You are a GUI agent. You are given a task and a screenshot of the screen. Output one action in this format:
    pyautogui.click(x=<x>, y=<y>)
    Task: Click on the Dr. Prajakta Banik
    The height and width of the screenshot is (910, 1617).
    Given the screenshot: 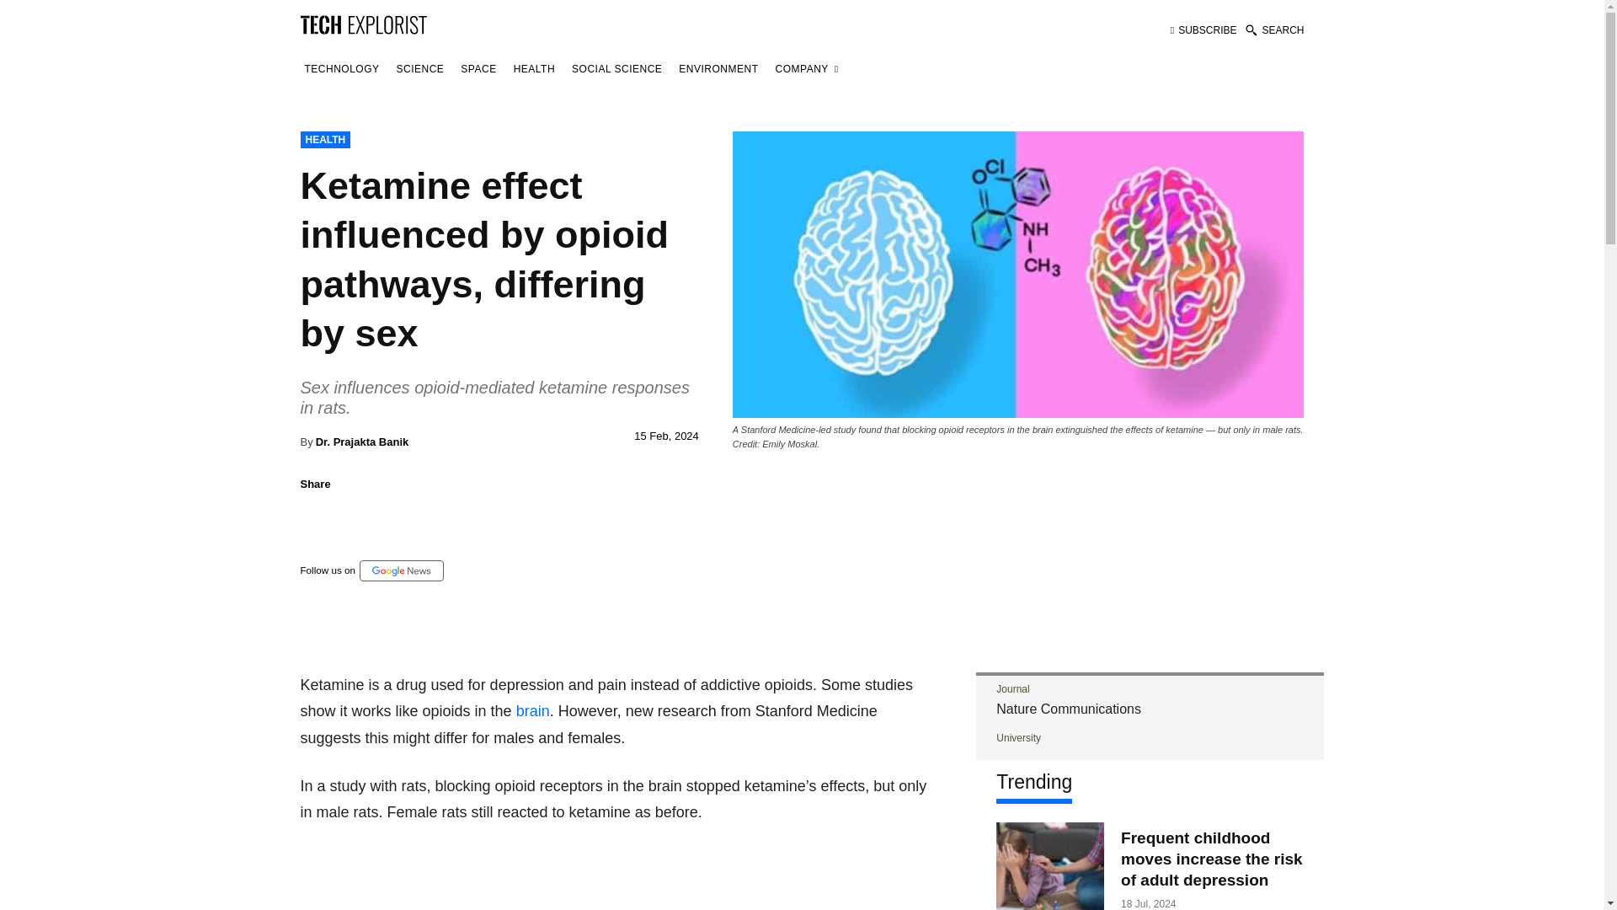 What is the action you would take?
    pyautogui.click(x=362, y=442)
    